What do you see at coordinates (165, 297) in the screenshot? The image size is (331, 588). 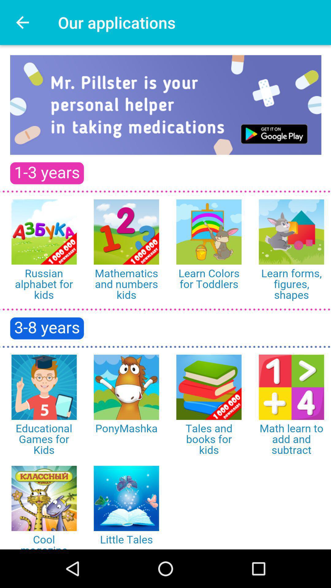 I see `scroll through options` at bounding box center [165, 297].